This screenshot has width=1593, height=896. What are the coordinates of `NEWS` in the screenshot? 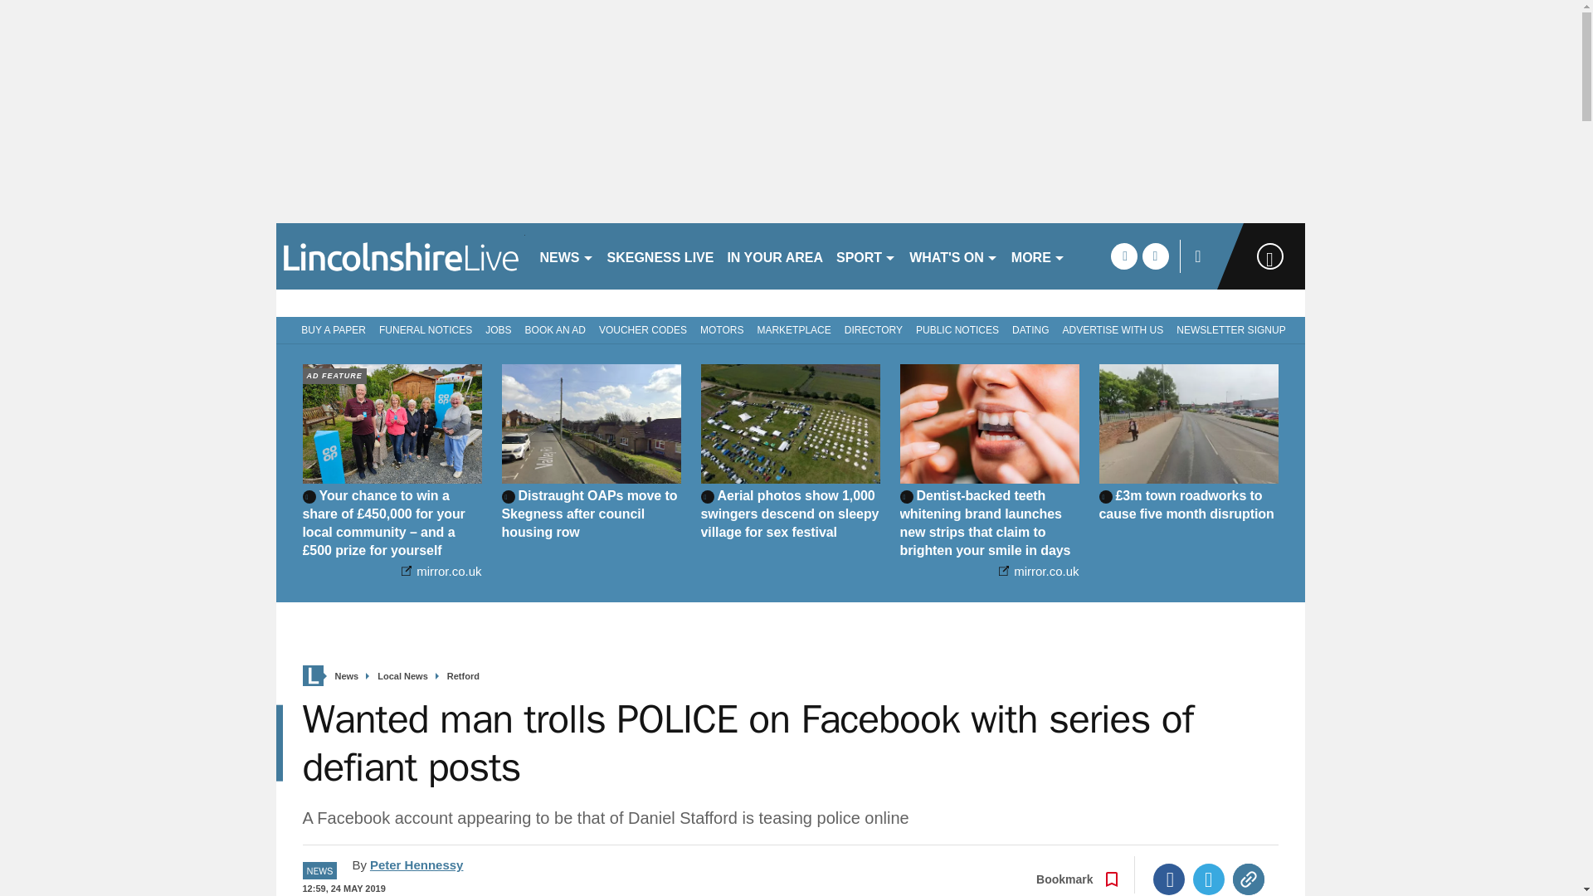 It's located at (566, 256).